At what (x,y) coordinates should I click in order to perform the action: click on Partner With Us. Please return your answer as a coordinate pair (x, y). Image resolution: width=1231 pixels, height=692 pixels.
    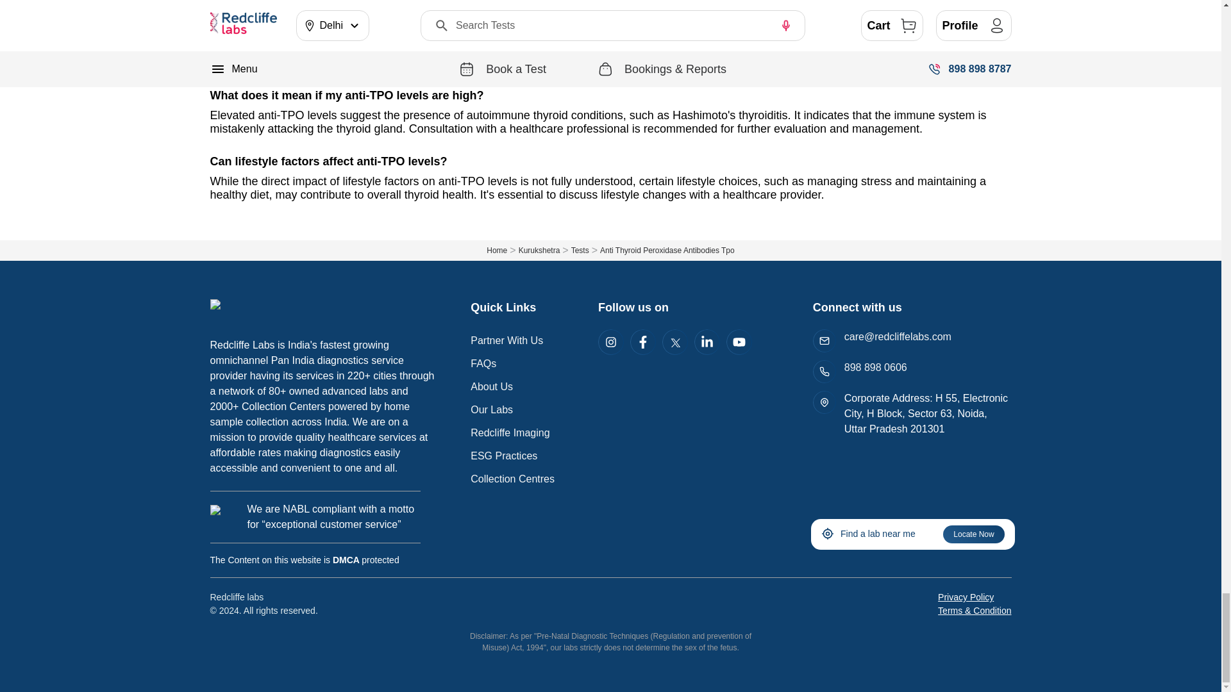
    Looking at the image, I should click on (507, 340).